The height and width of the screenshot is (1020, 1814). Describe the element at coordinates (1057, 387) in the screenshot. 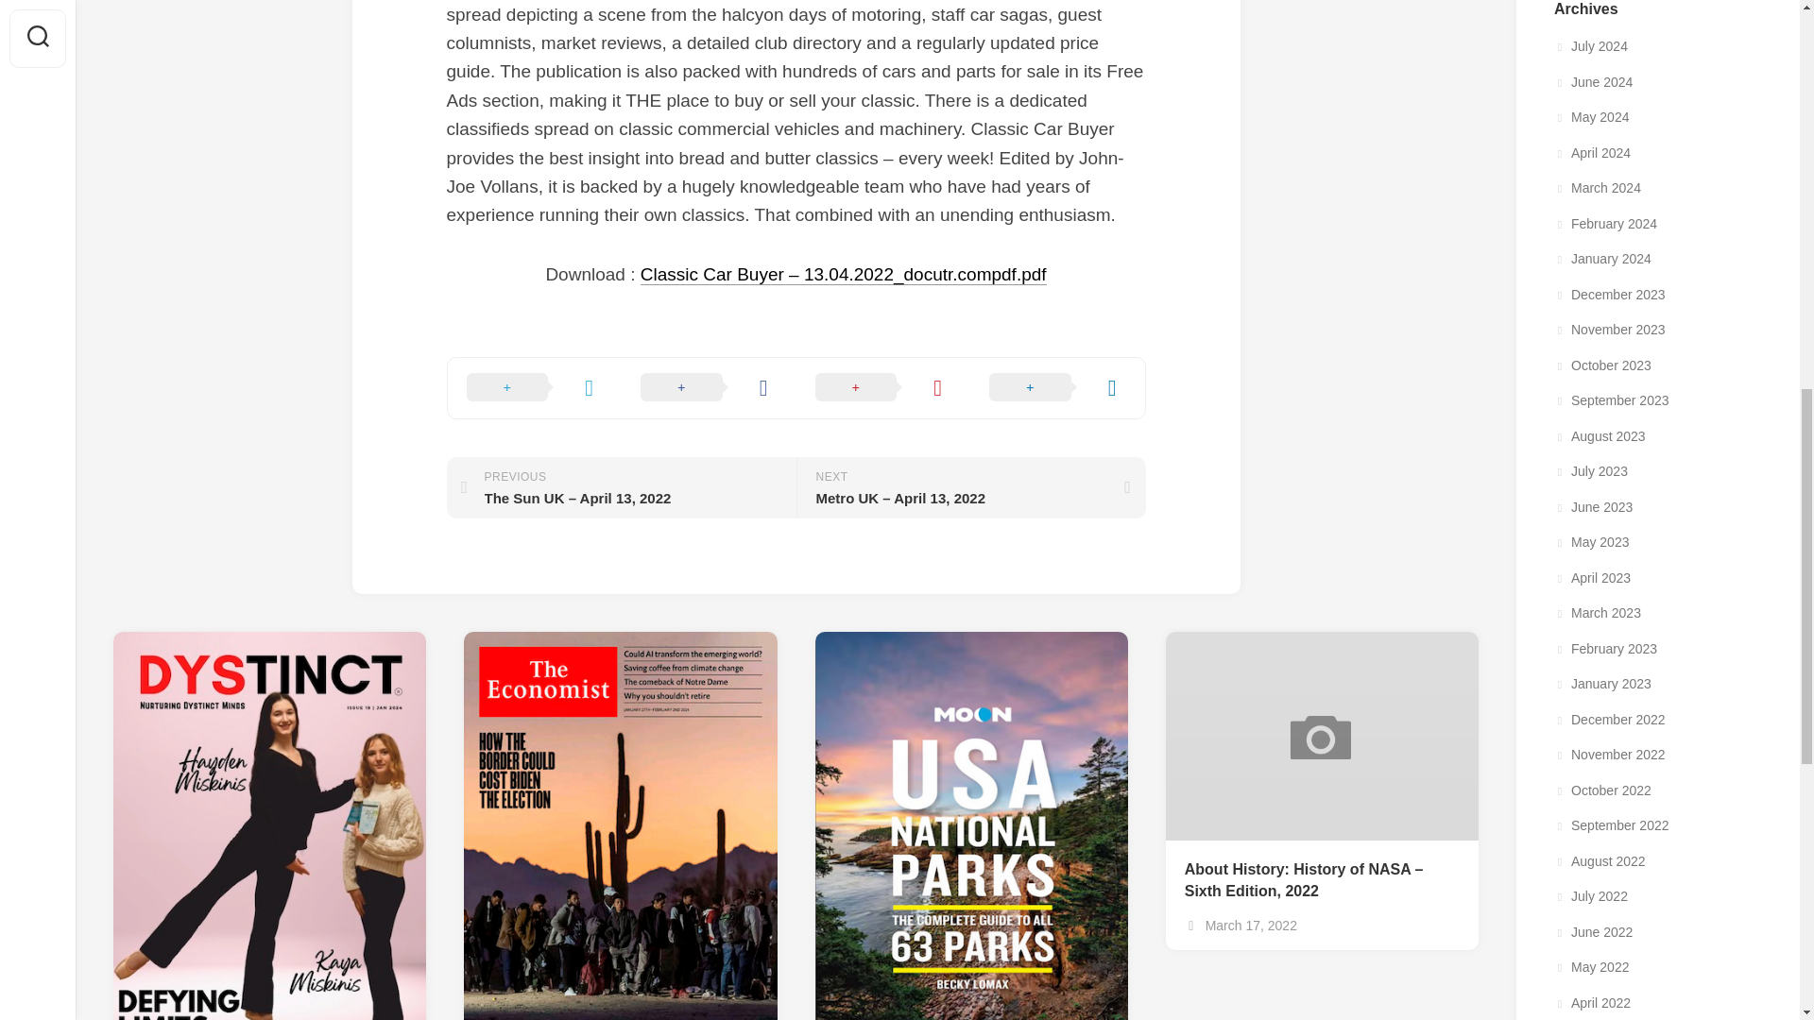

I see `Share on LinkedIn` at that location.